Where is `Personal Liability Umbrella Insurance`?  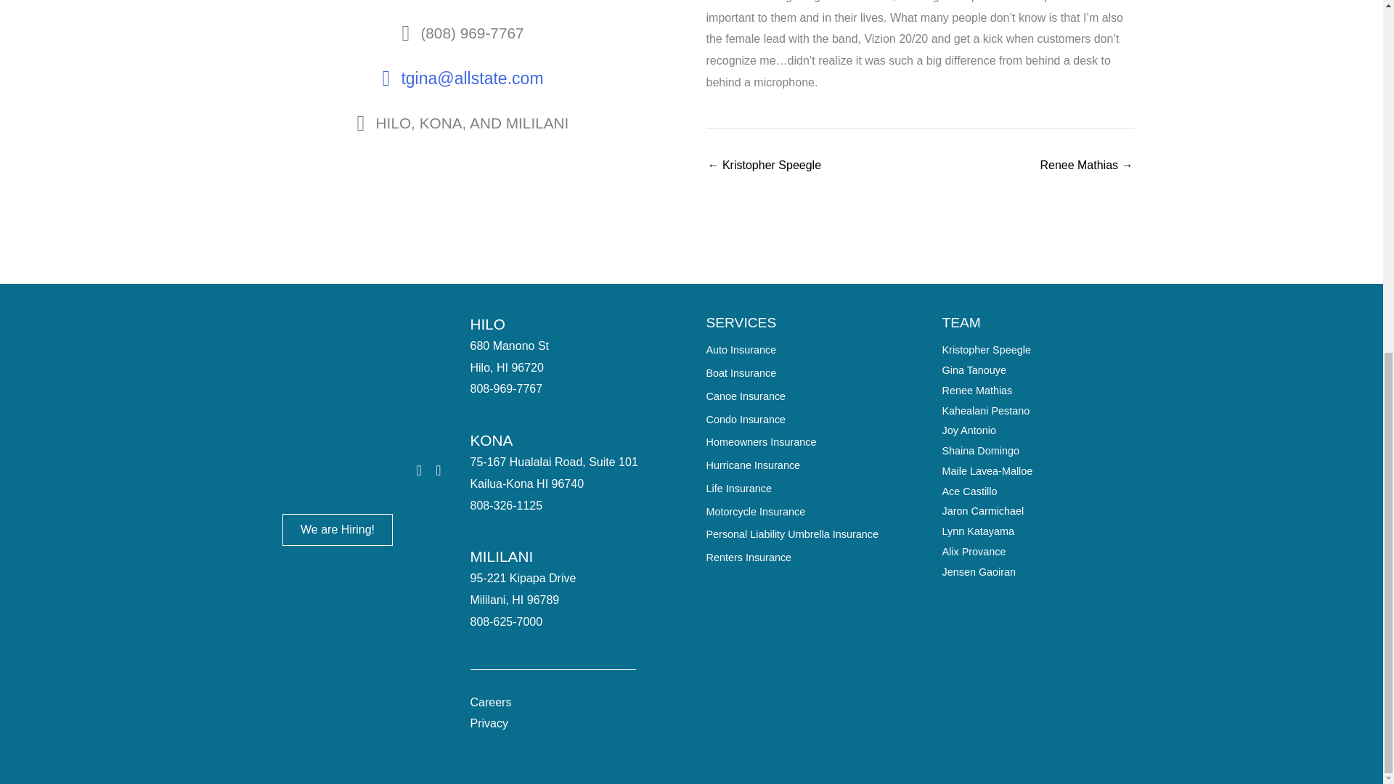 Personal Liability Umbrella Insurance is located at coordinates (791, 534).